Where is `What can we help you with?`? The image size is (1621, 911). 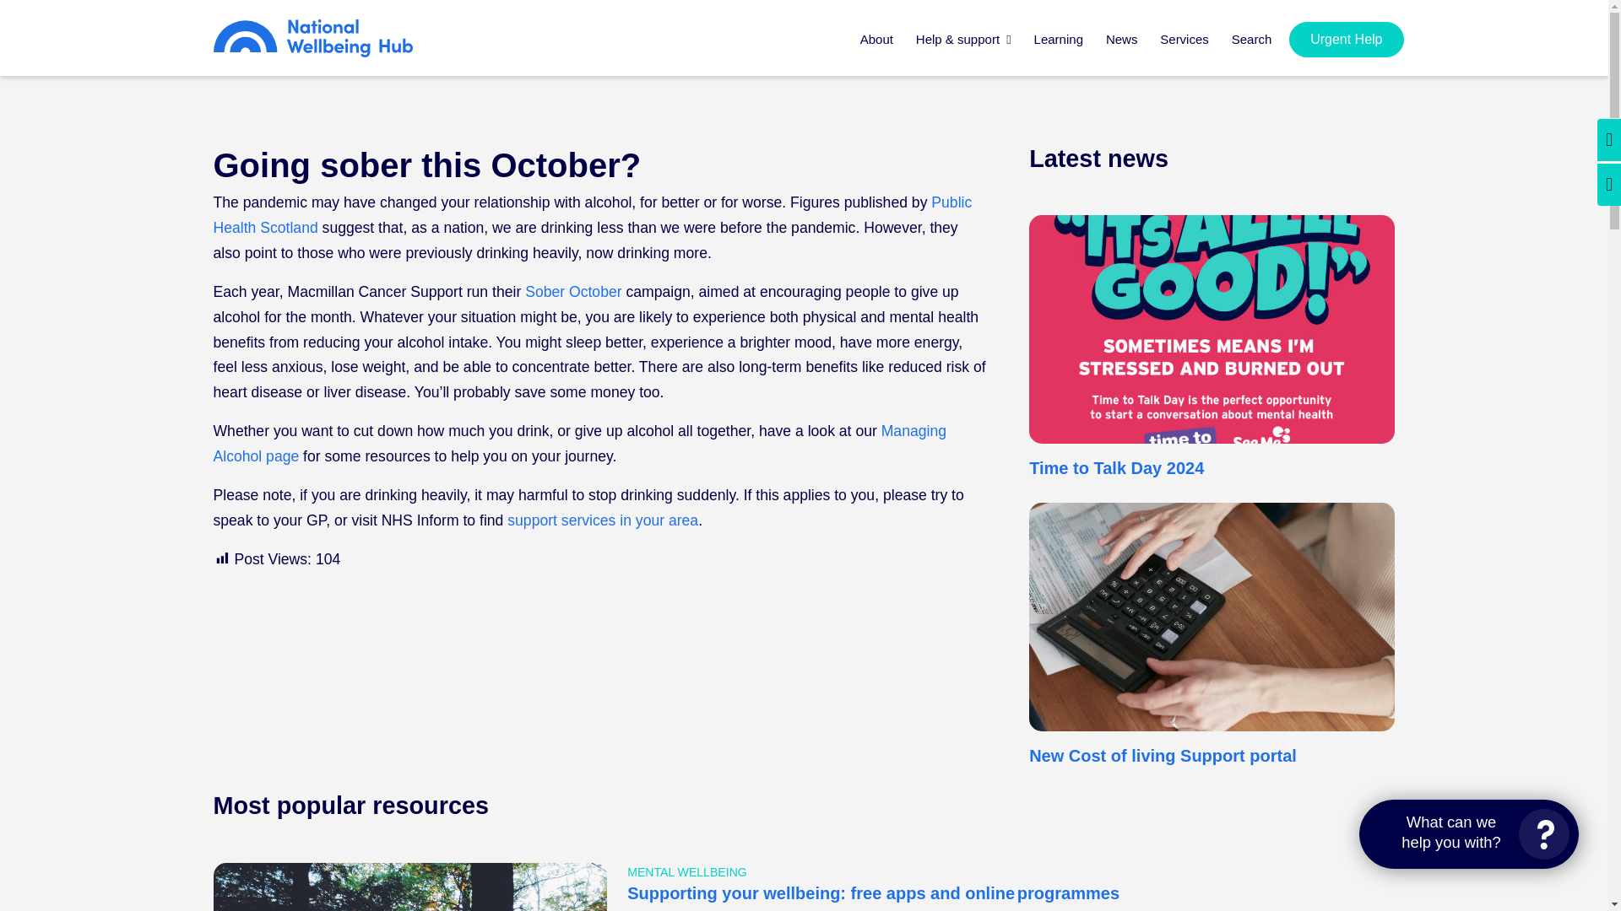
What can we help you with? is located at coordinates (1469, 834).